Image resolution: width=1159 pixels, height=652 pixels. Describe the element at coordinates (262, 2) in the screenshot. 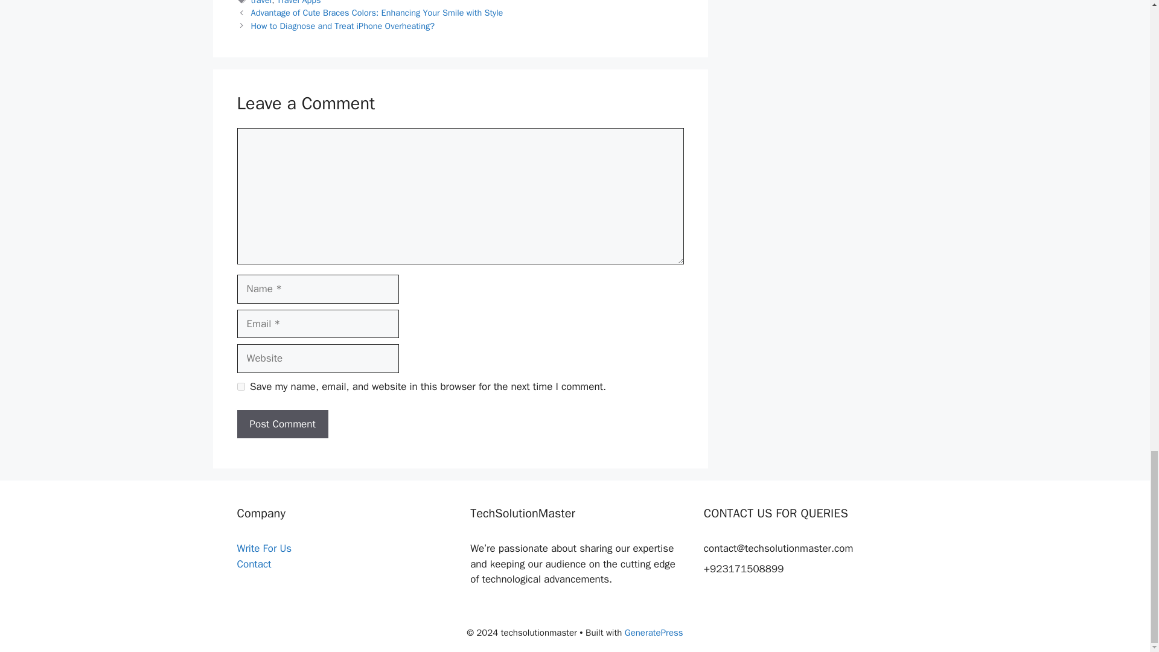

I see `travel` at that location.